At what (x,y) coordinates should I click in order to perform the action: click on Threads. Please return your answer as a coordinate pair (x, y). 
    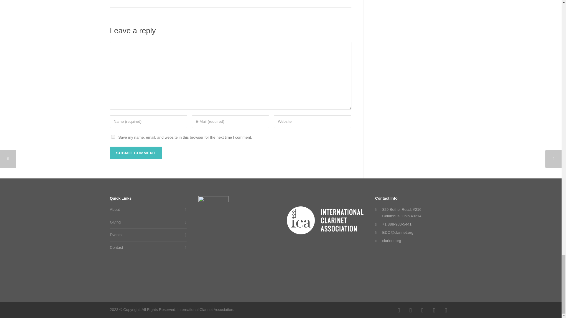
    Looking at the image, I should click on (434, 310).